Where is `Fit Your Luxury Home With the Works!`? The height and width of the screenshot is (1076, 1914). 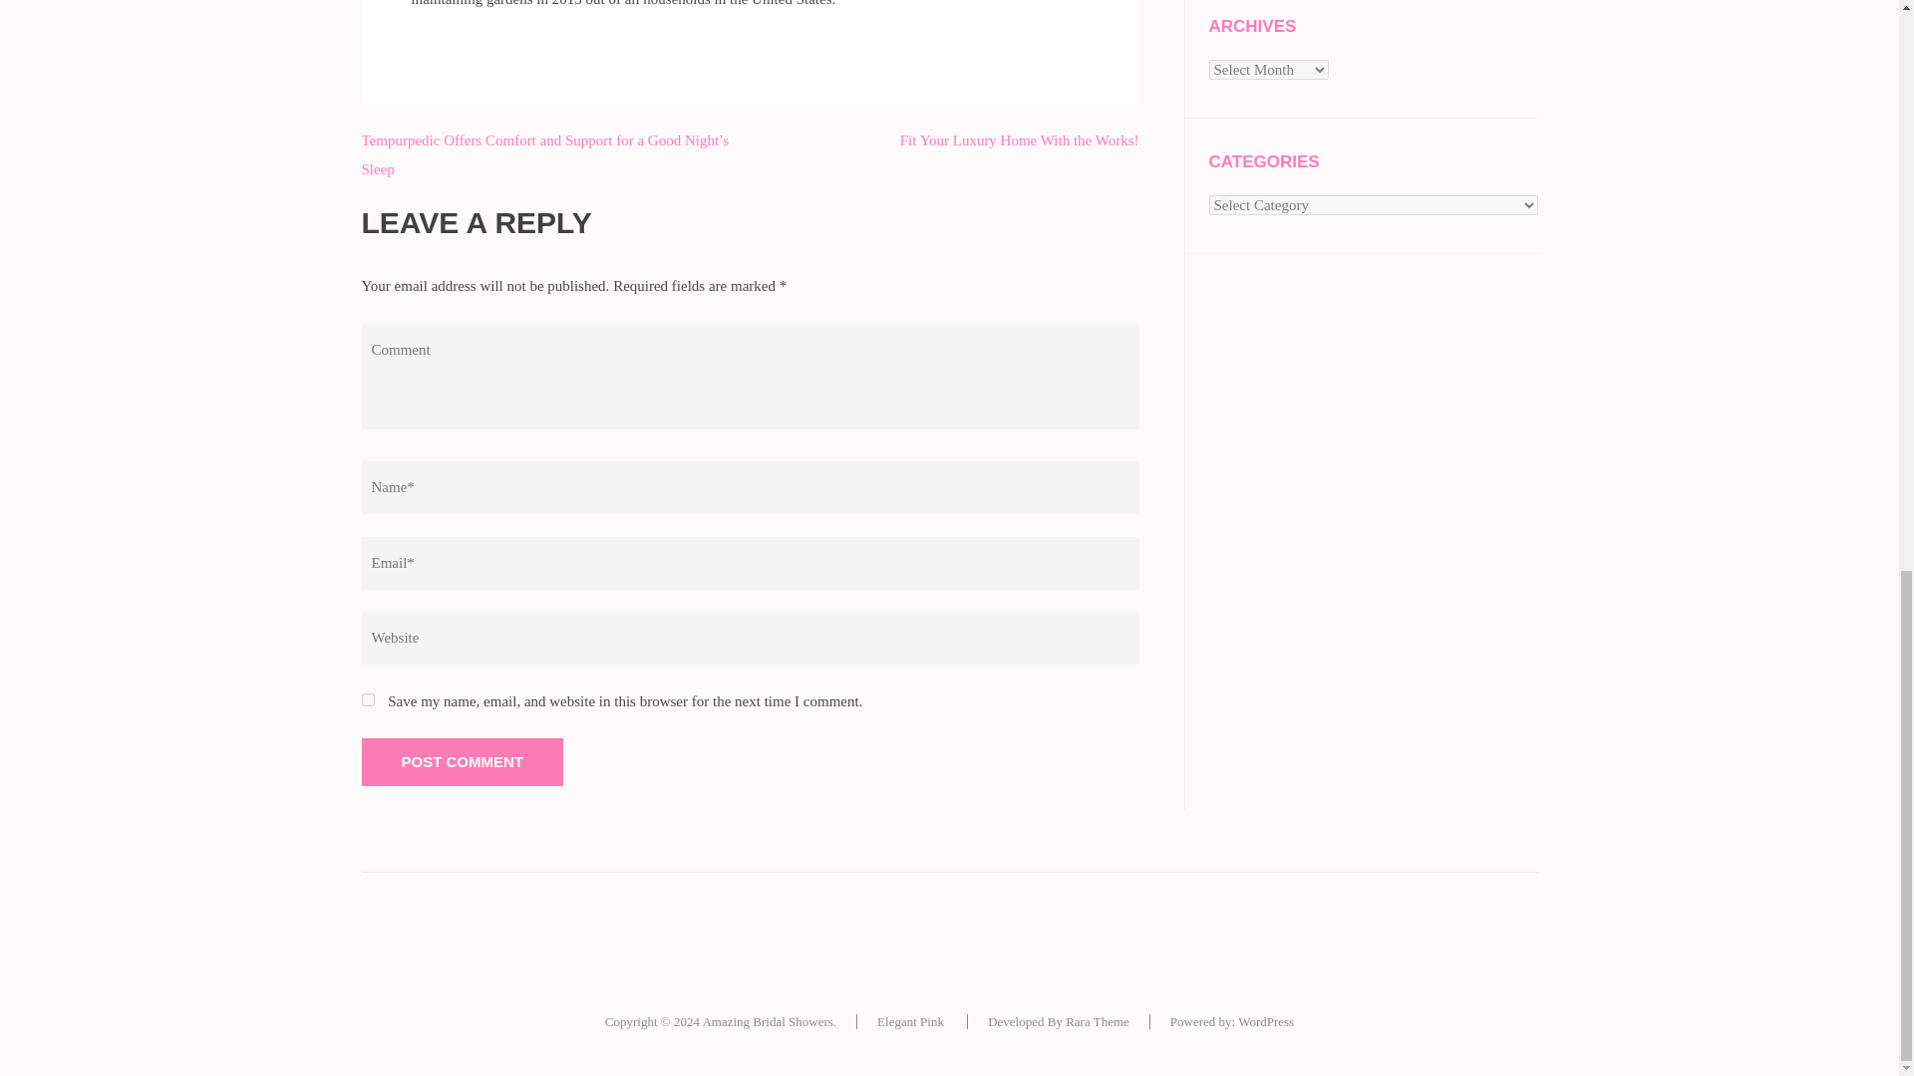
Fit Your Luxury Home With the Works! is located at coordinates (1019, 139).